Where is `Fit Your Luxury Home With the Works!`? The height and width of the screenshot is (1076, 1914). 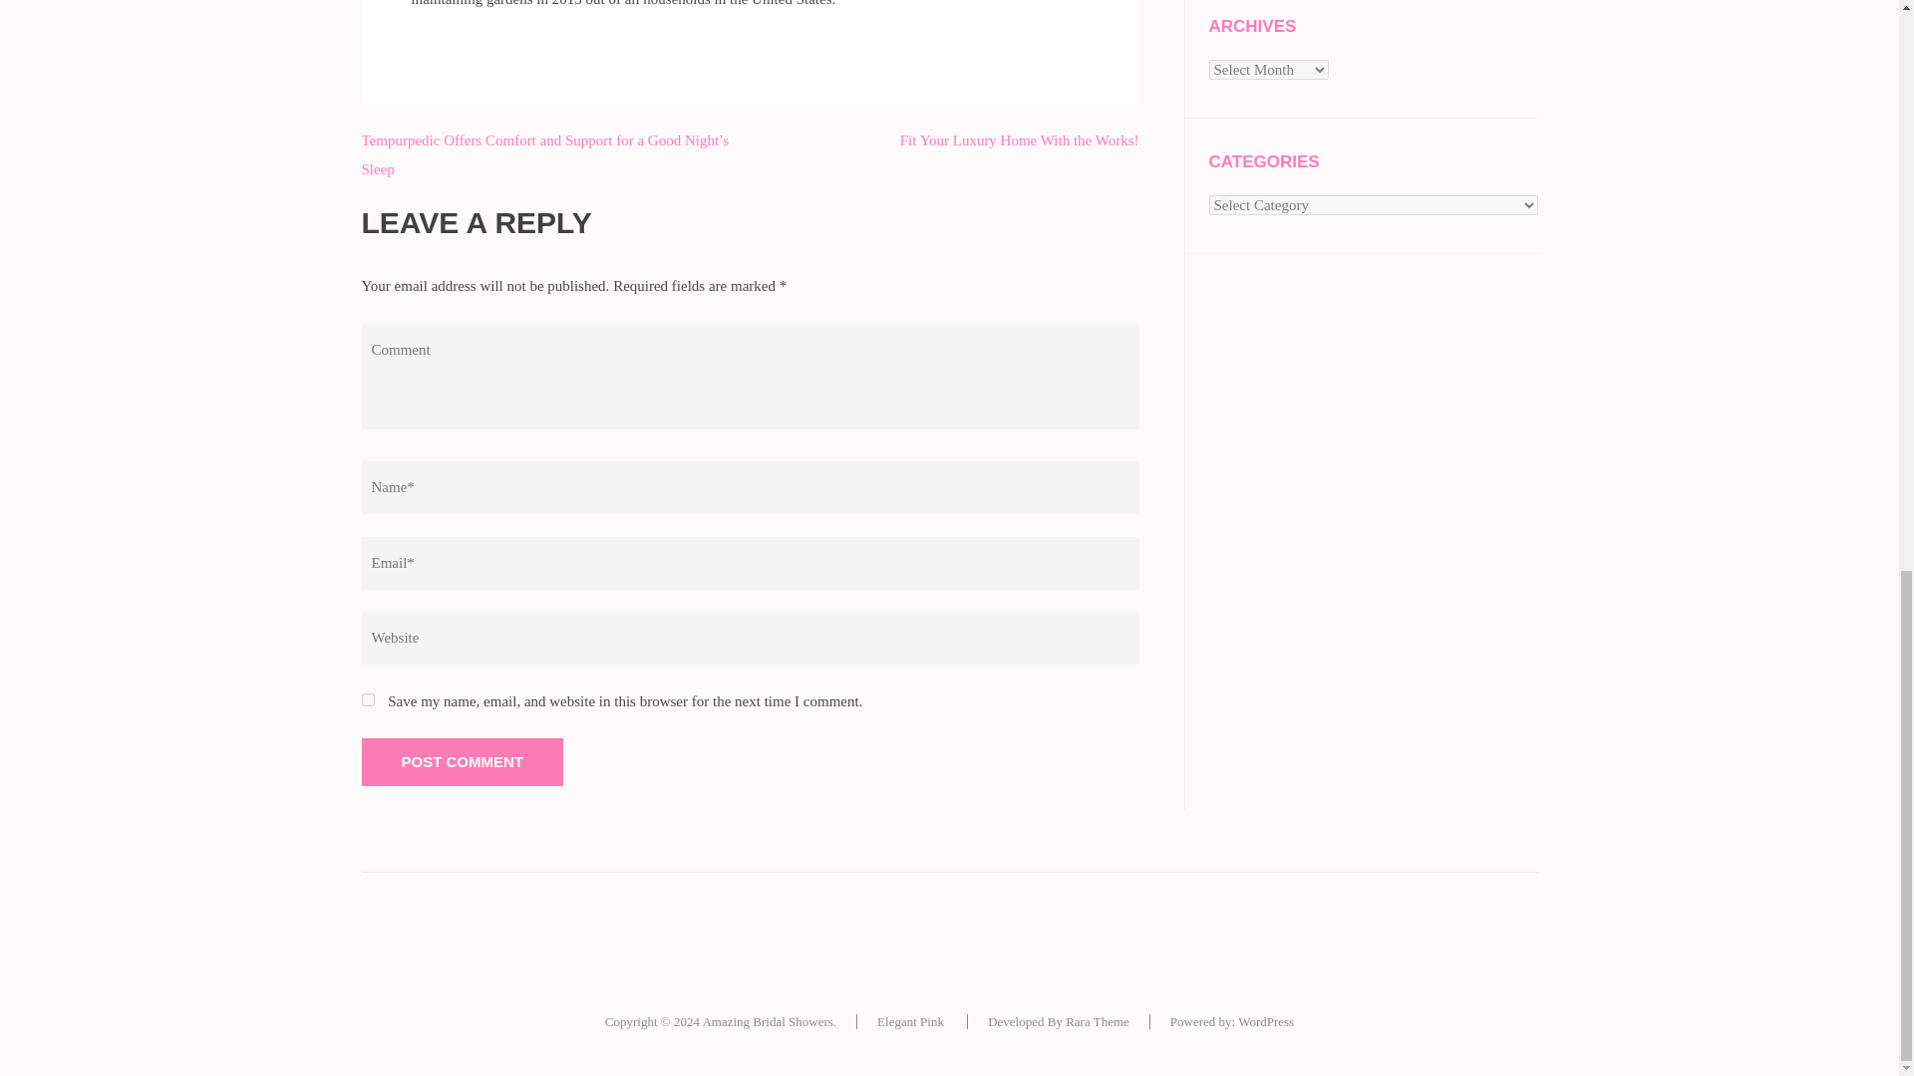
Fit Your Luxury Home With the Works! is located at coordinates (1019, 139).